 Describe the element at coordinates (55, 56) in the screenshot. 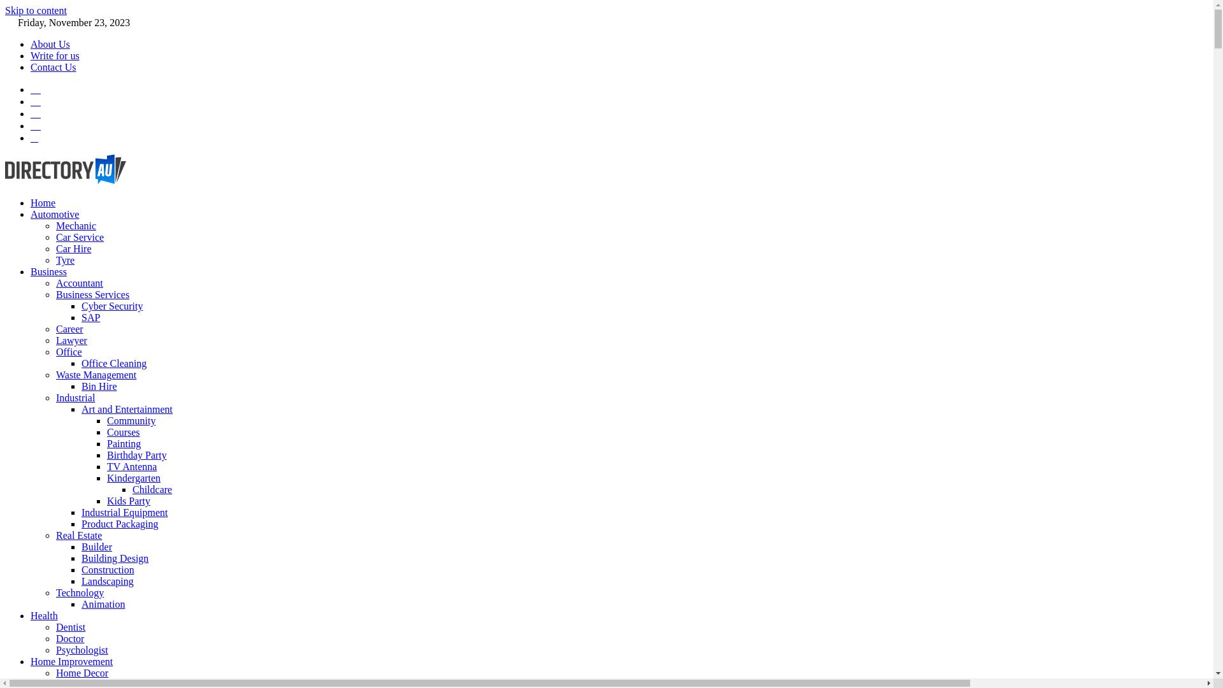

I see `Write for us` at that location.